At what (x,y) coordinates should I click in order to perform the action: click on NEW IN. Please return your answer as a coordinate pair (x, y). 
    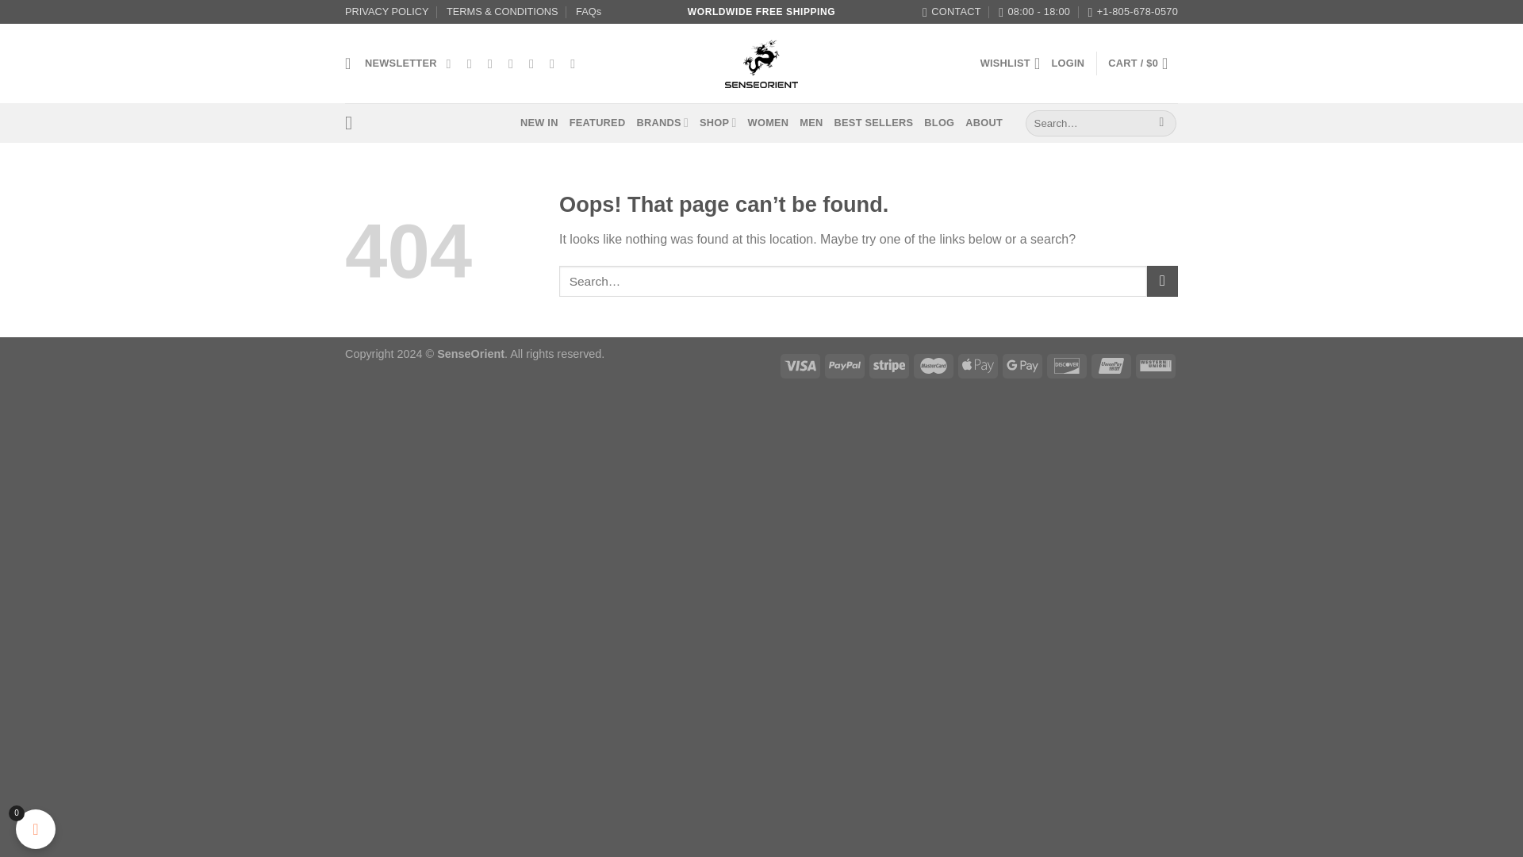
    Looking at the image, I should click on (539, 122).